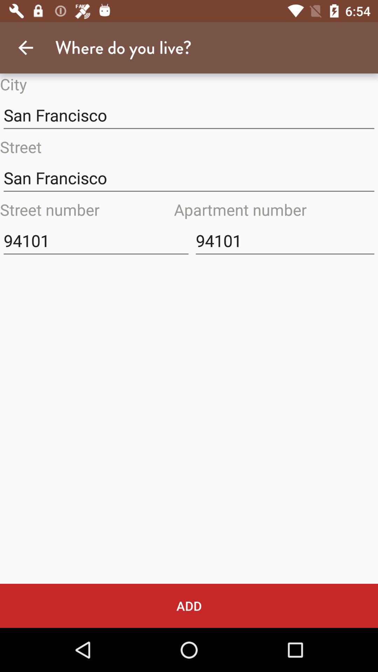 This screenshot has width=378, height=672. I want to click on press the app to the left of where do you icon, so click(26, 48).